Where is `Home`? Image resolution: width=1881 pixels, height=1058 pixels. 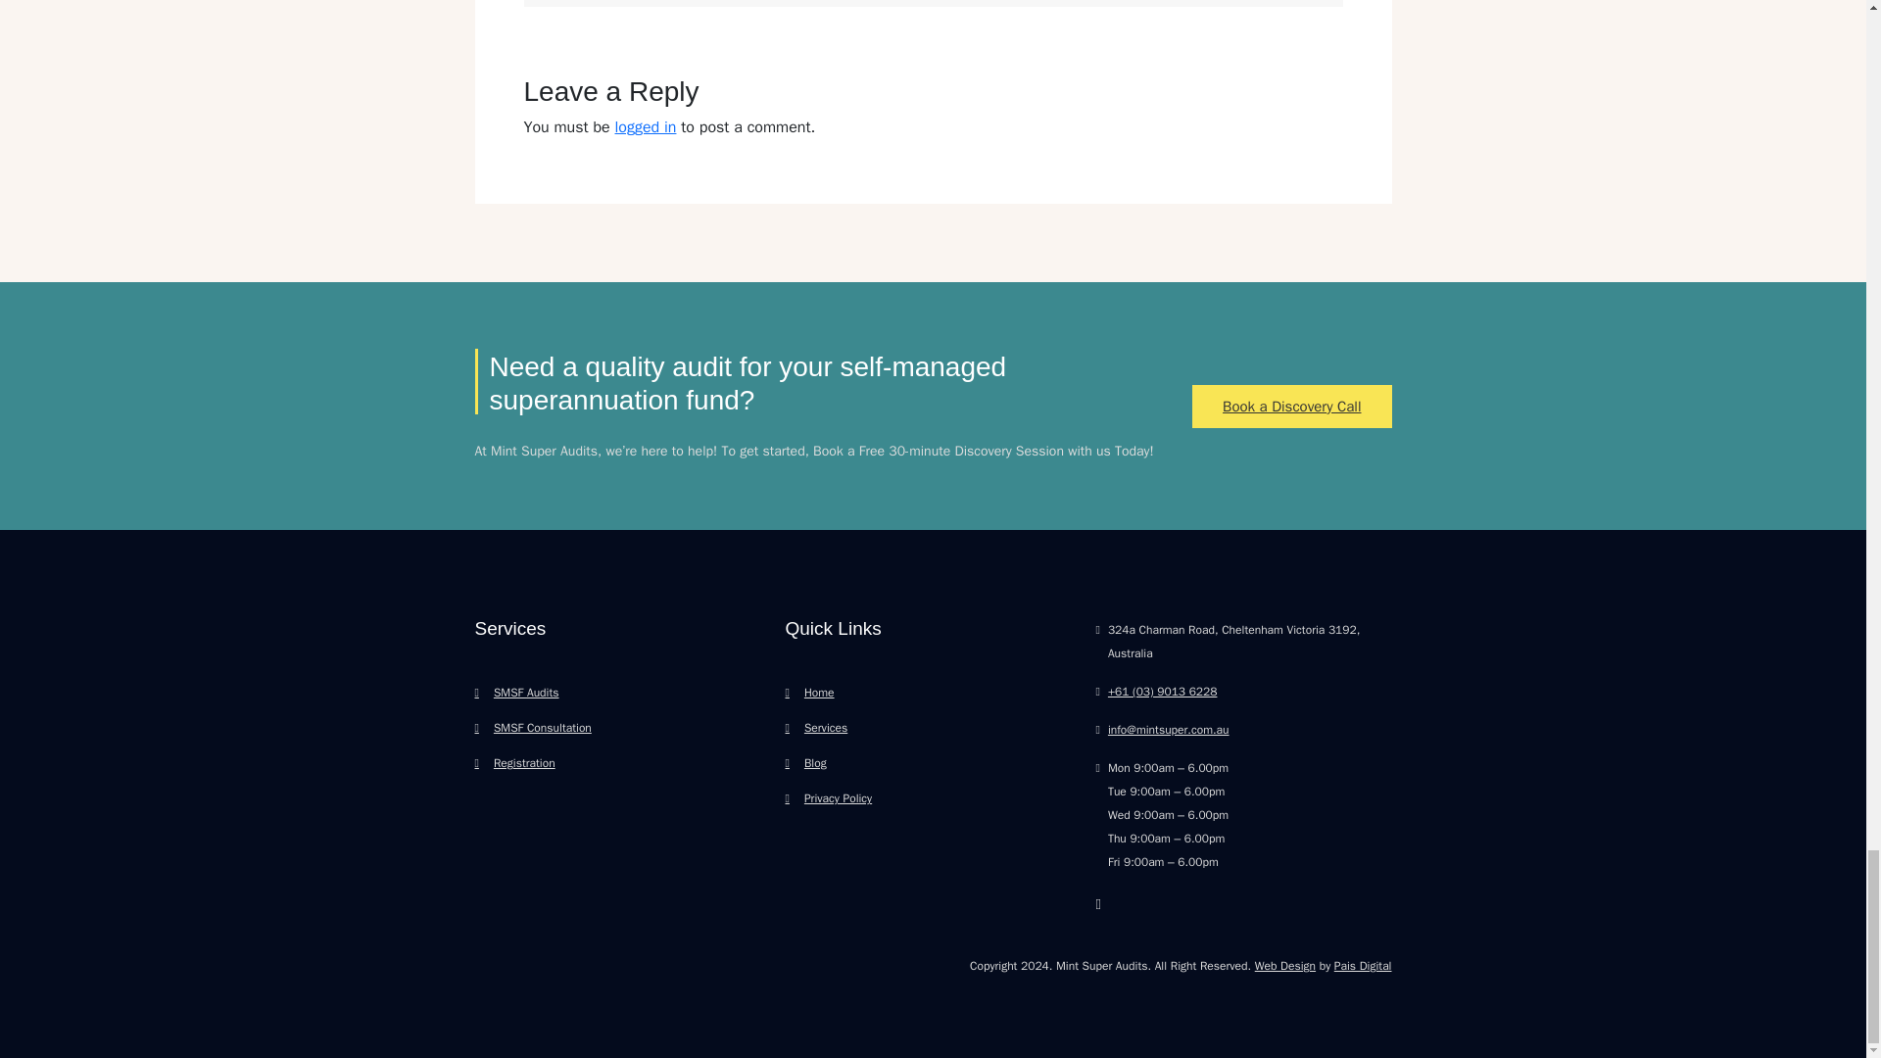 Home is located at coordinates (810, 692).